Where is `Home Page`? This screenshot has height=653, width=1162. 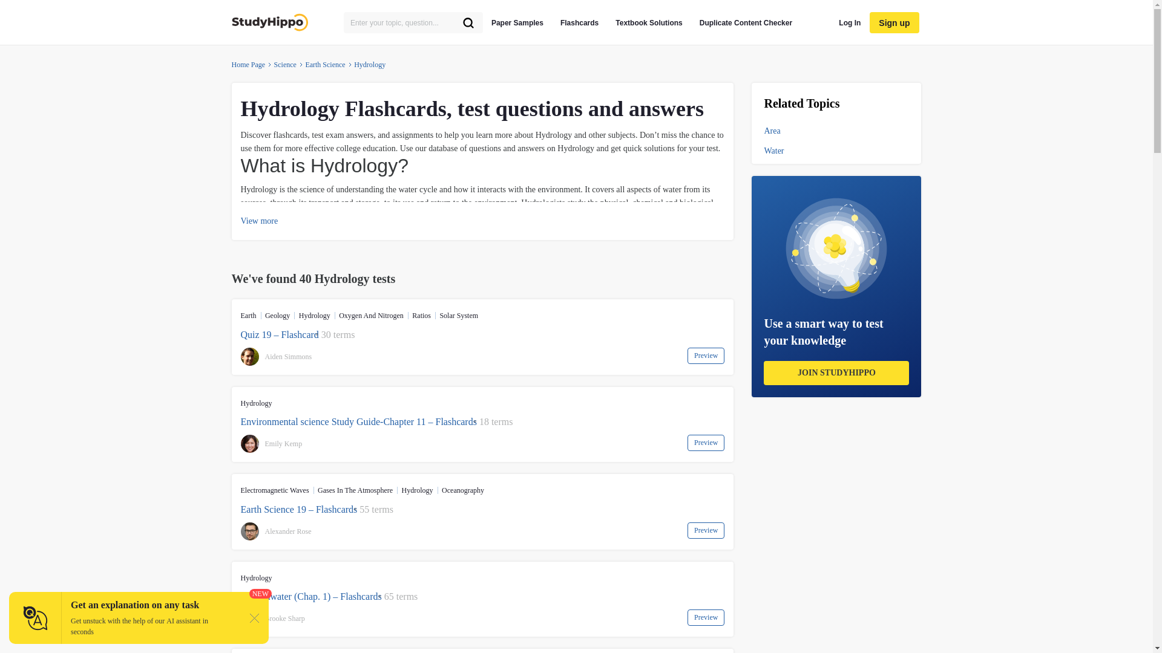 Home Page is located at coordinates (248, 64).